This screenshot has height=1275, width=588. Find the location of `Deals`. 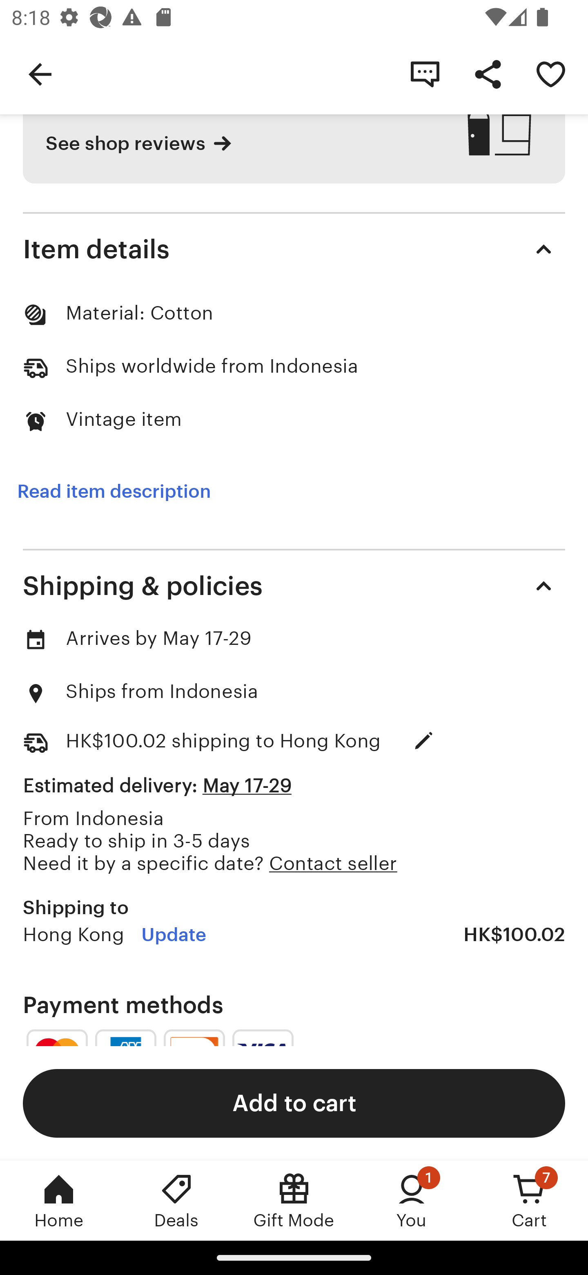

Deals is located at coordinates (176, 1200).